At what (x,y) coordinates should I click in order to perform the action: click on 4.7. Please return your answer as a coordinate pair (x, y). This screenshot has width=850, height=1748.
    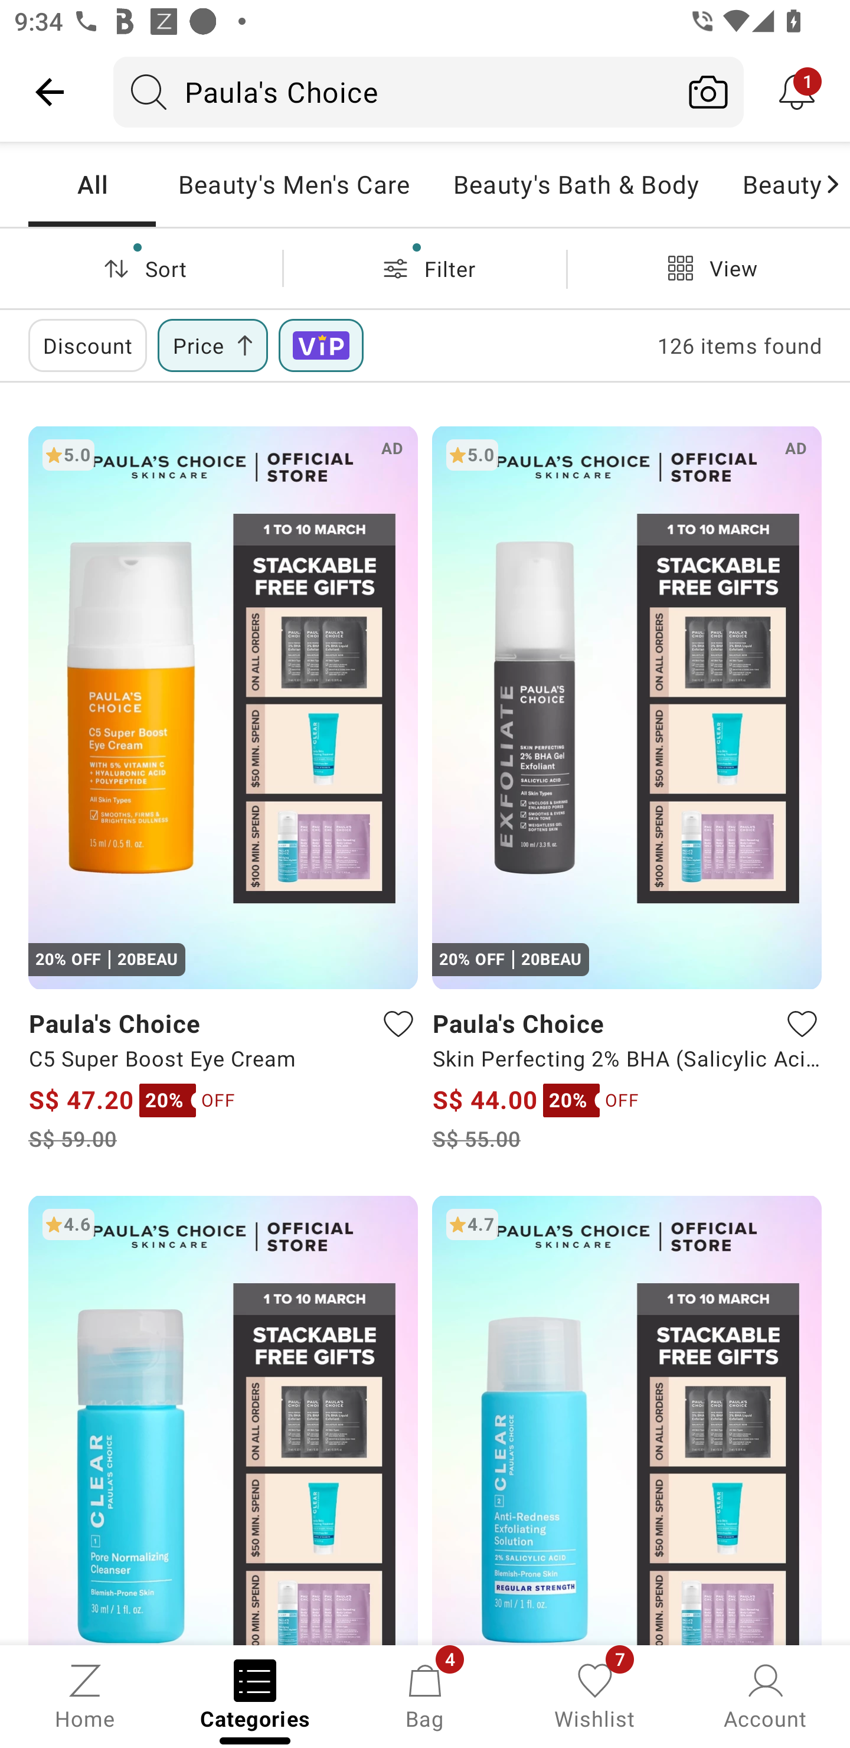
    Looking at the image, I should click on (627, 1419).